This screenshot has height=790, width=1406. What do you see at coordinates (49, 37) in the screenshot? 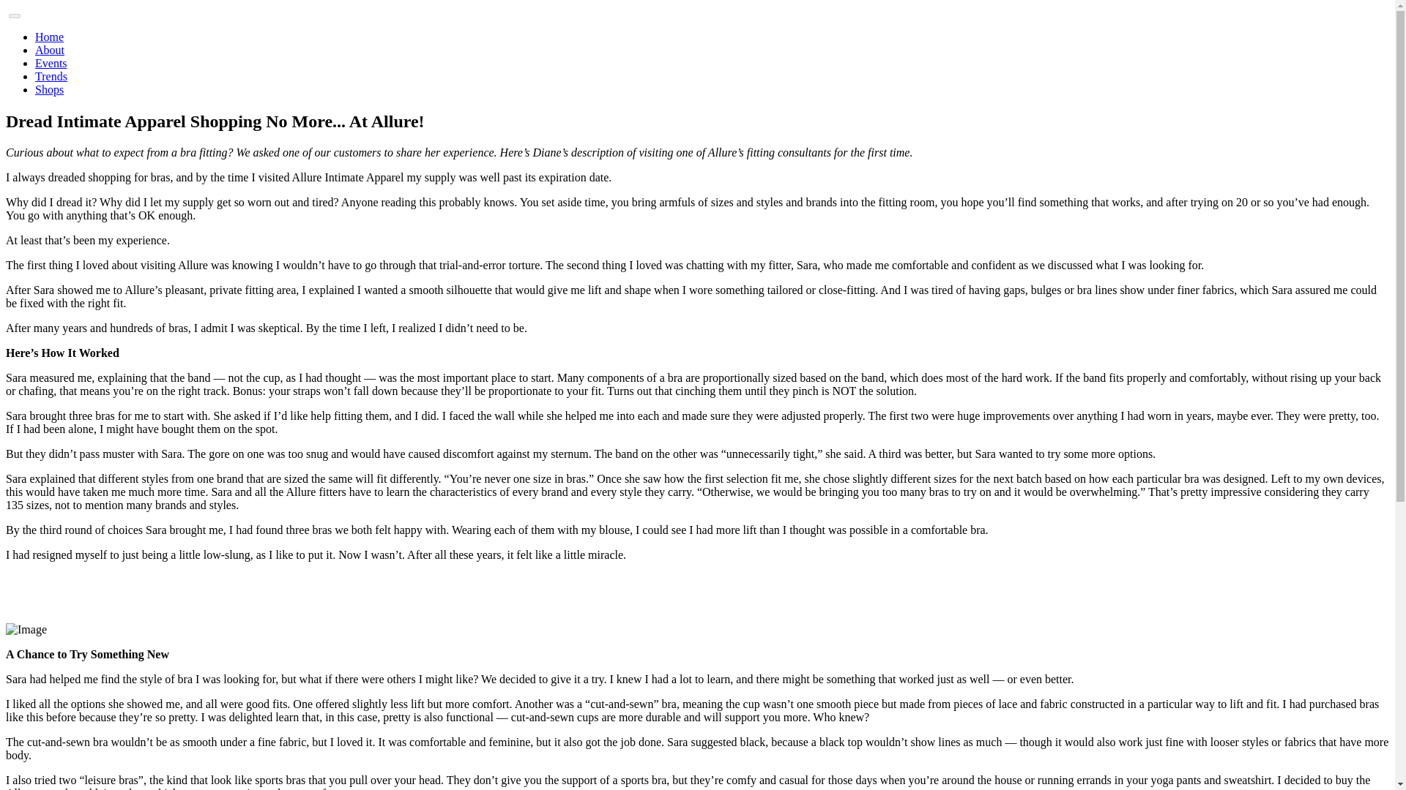
I see `Home` at bounding box center [49, 37].